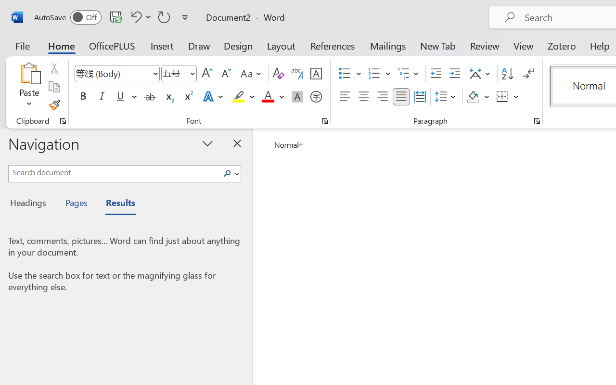  I want to click on Quick Access Toolbar, so click(113, 17).